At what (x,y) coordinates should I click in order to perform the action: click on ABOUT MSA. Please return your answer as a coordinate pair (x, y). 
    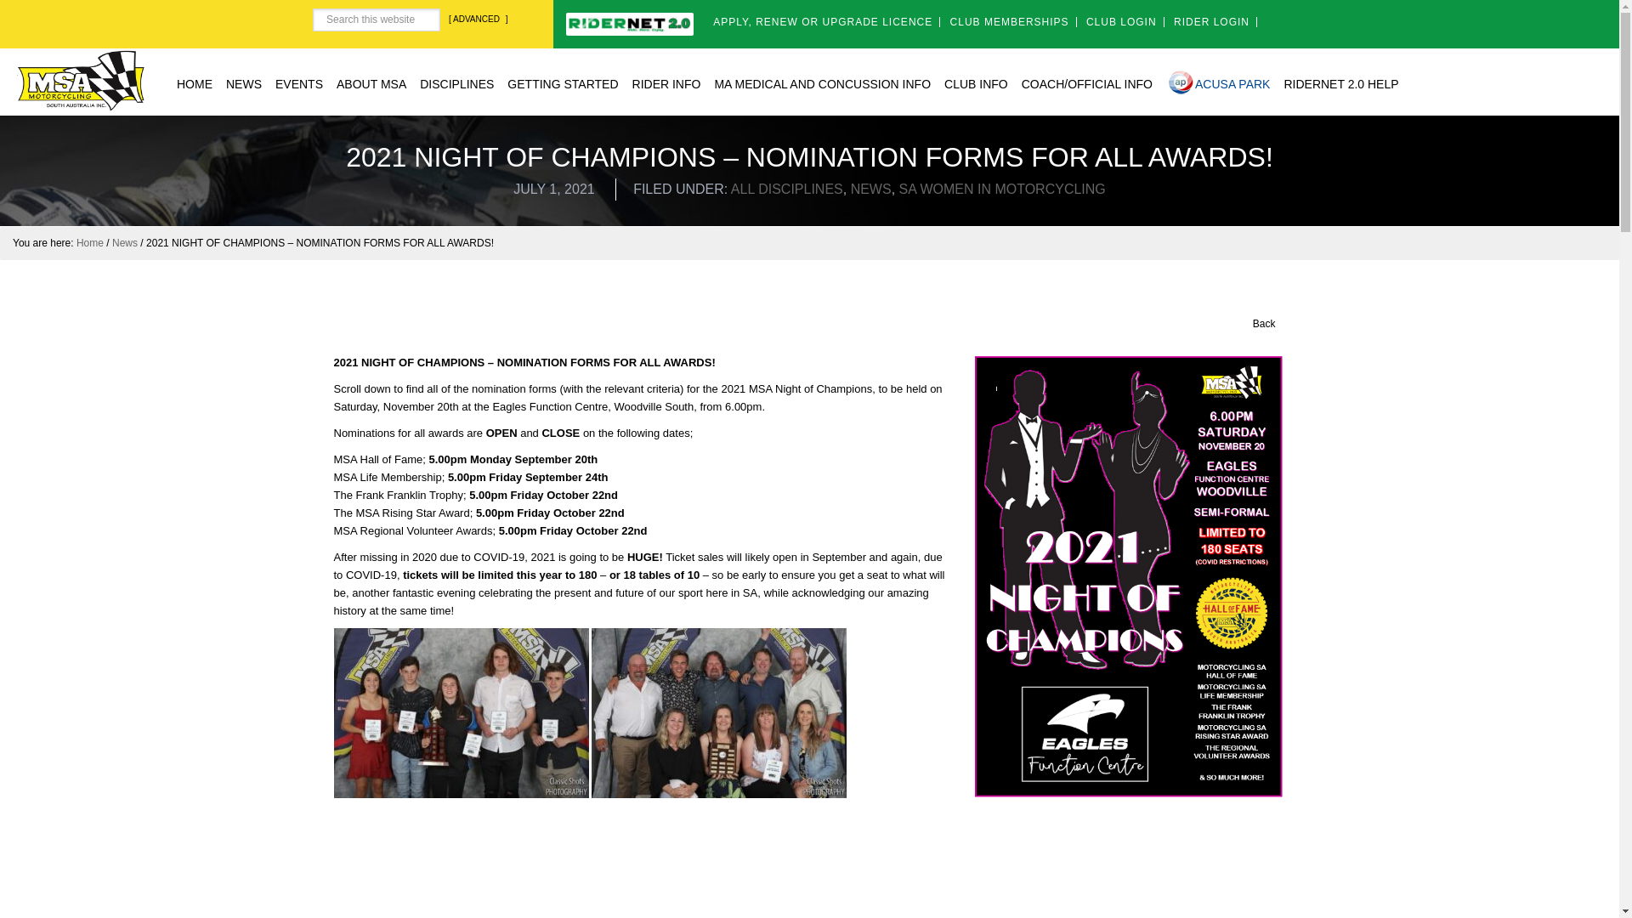
    Looking at the image, I should click on (371, 82).